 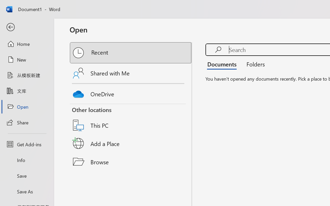 I want to click on Info, so click(x=27, y=160).